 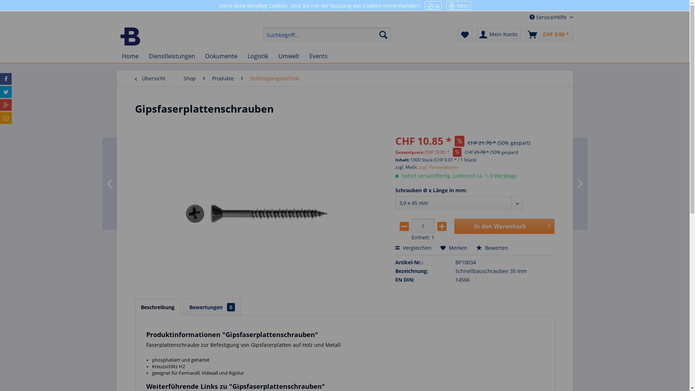 I want to click on Dienstleistungen, so click(x=172, y=56).